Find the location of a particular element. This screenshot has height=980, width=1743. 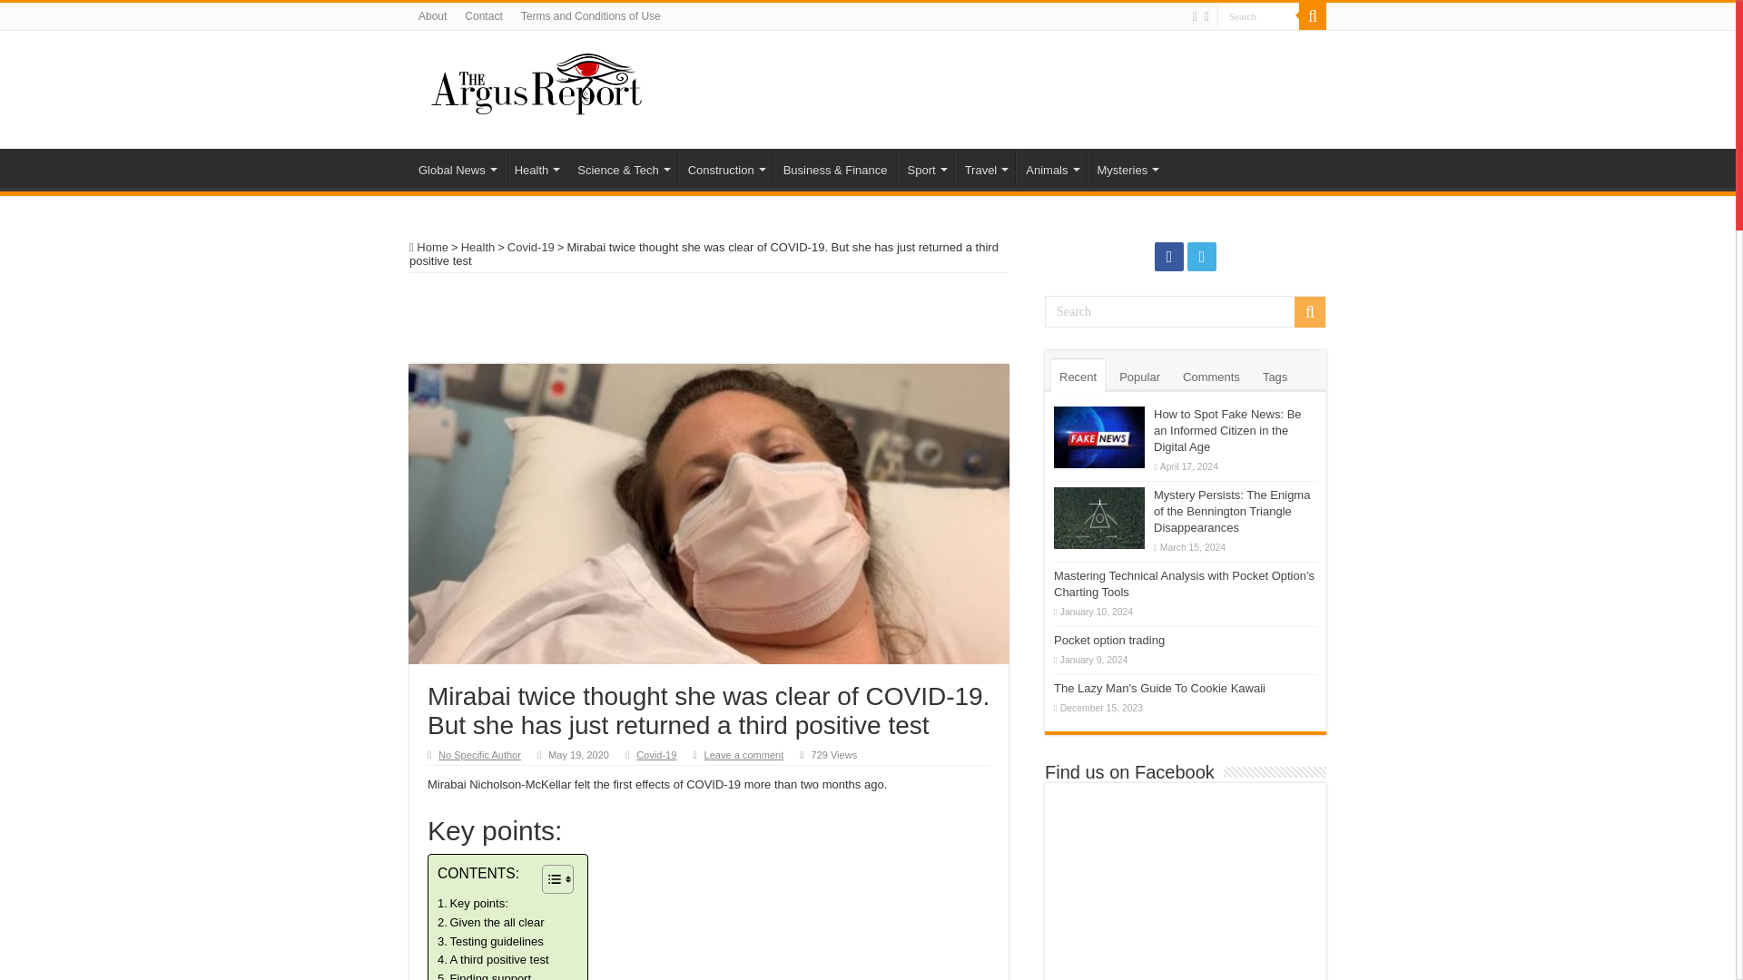

Advertisement is located at coordinates (709, 318).